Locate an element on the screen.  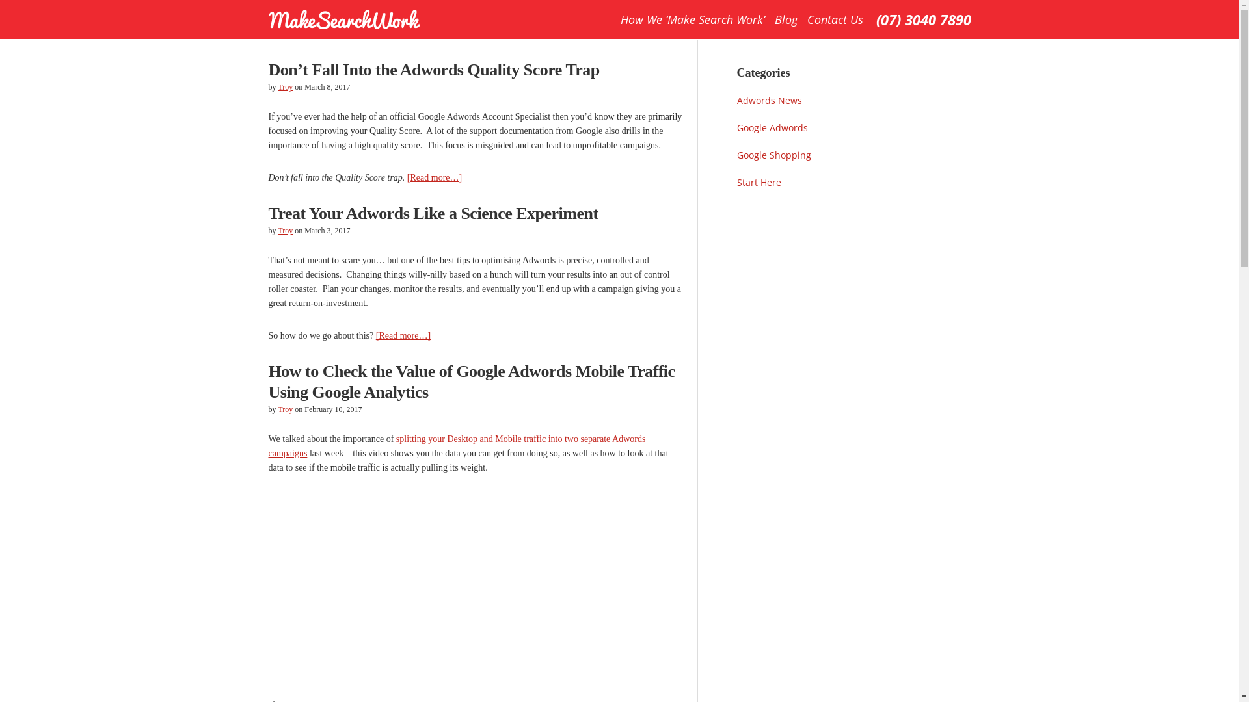
Adwords News is located at coordinates (769, 100).